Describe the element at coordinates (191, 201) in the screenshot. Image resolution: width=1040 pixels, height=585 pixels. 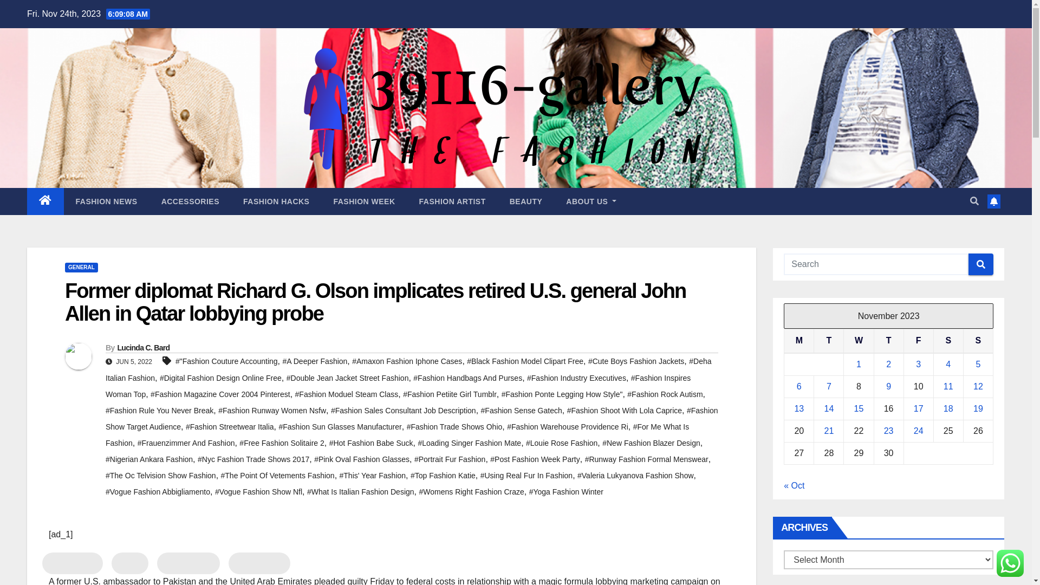
I see `ACCESSORIES` at that location.